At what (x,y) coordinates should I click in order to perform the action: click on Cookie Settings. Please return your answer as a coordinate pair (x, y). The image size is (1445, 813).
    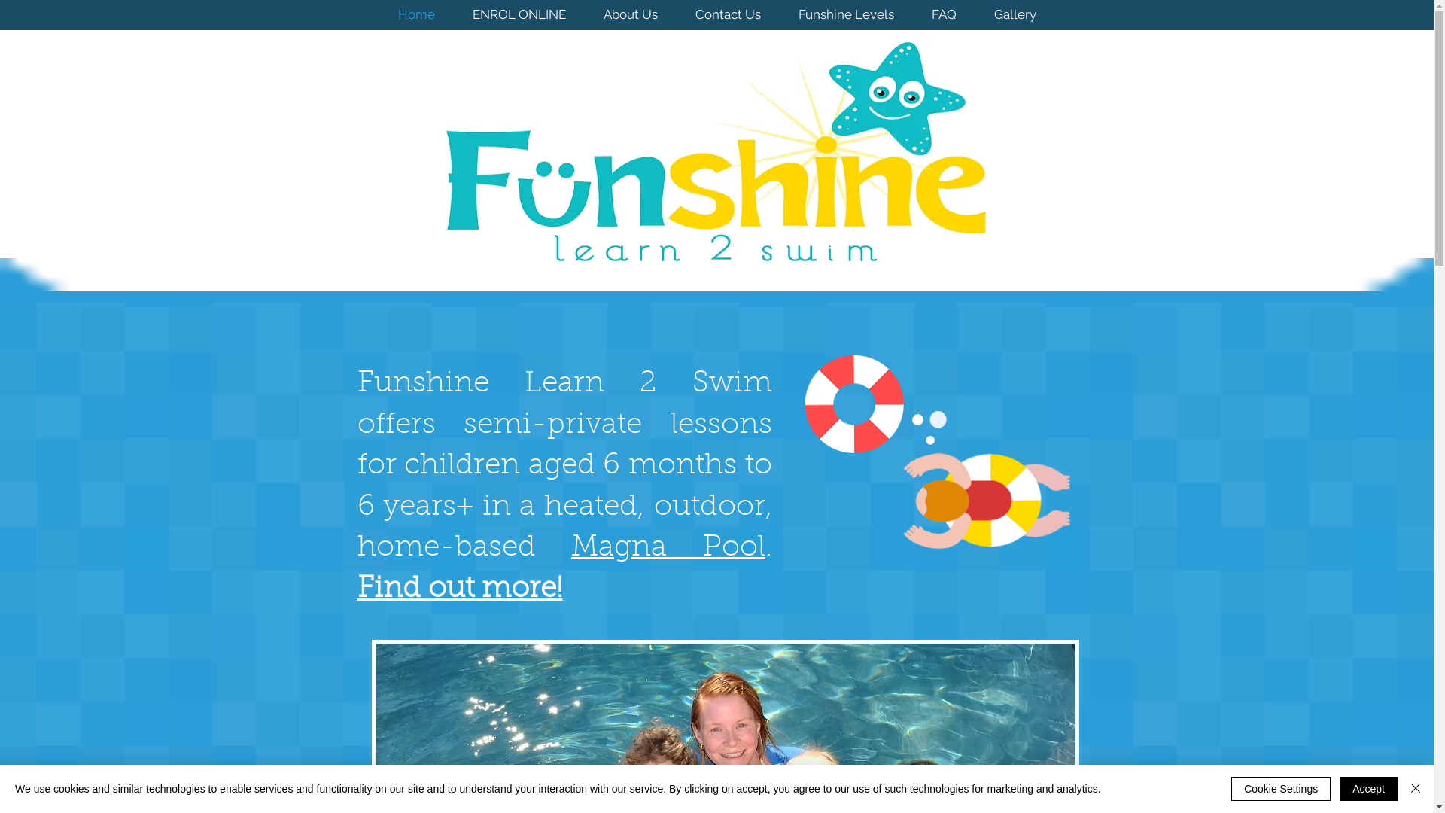
    Looking at the image, I should click on (1281, 789).